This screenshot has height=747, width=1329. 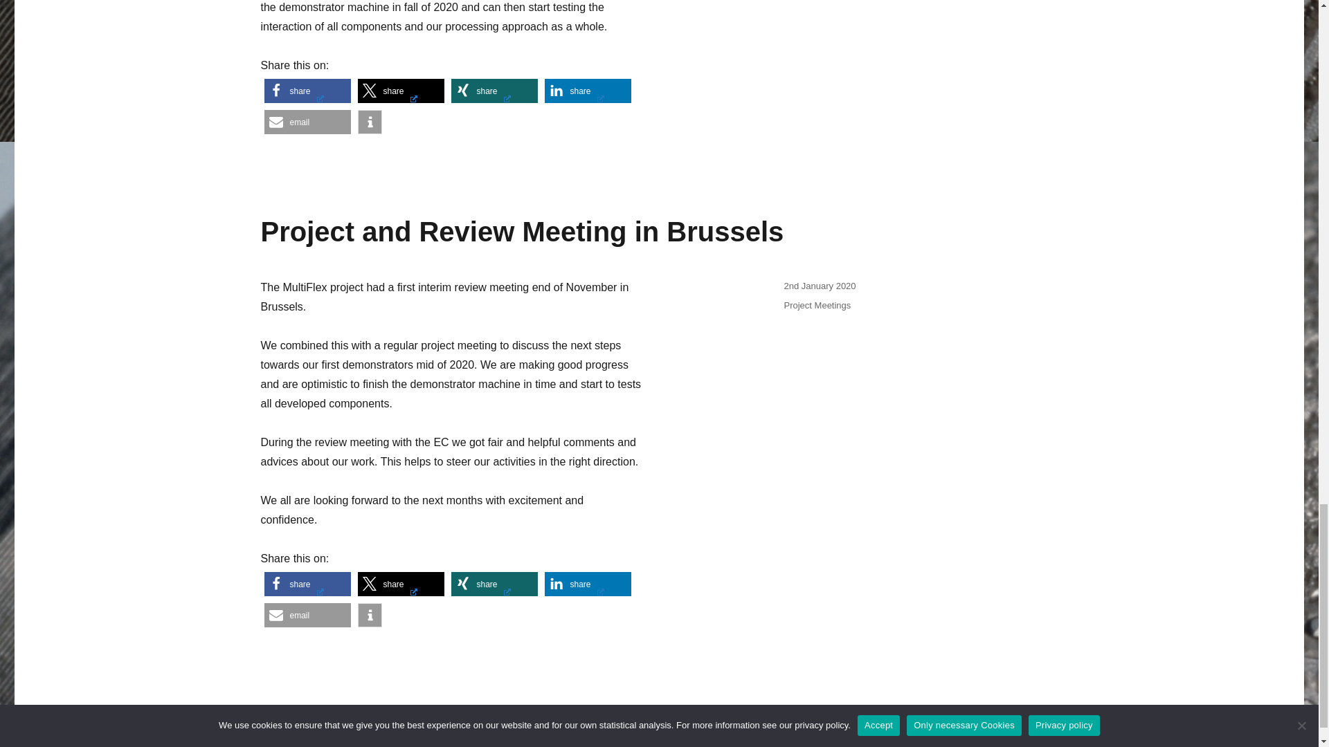 I want to click on Share on Facebook, so click(x=307, y=584).